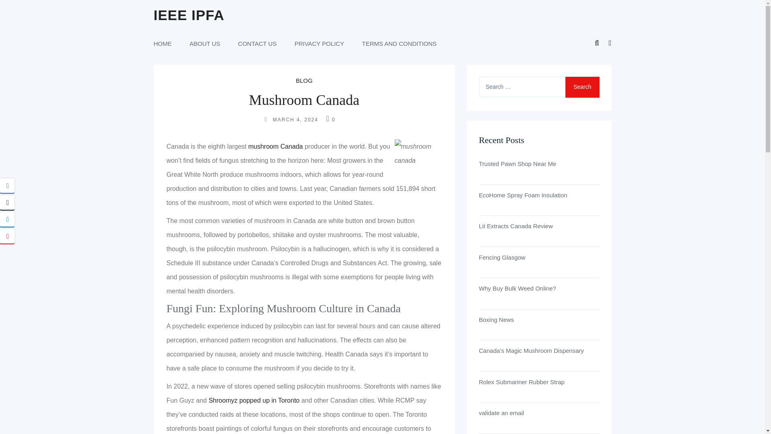 The width and height of the screenshot is (771, 434). Describe the element at coordinates (400, 43) in the screenshot. I see `TERMS AND CONDITIONS` at that location.